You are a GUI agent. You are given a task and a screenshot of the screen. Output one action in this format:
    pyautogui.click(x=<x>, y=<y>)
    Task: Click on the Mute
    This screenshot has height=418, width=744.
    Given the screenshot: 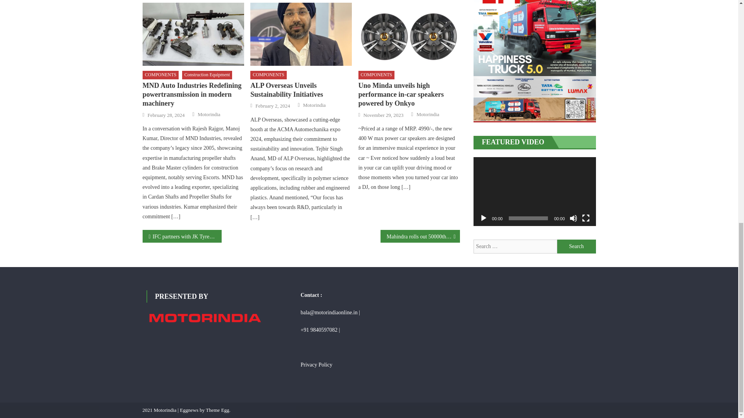 What is the action you would take?
    pyautogui.click(x=573, y=218)
    